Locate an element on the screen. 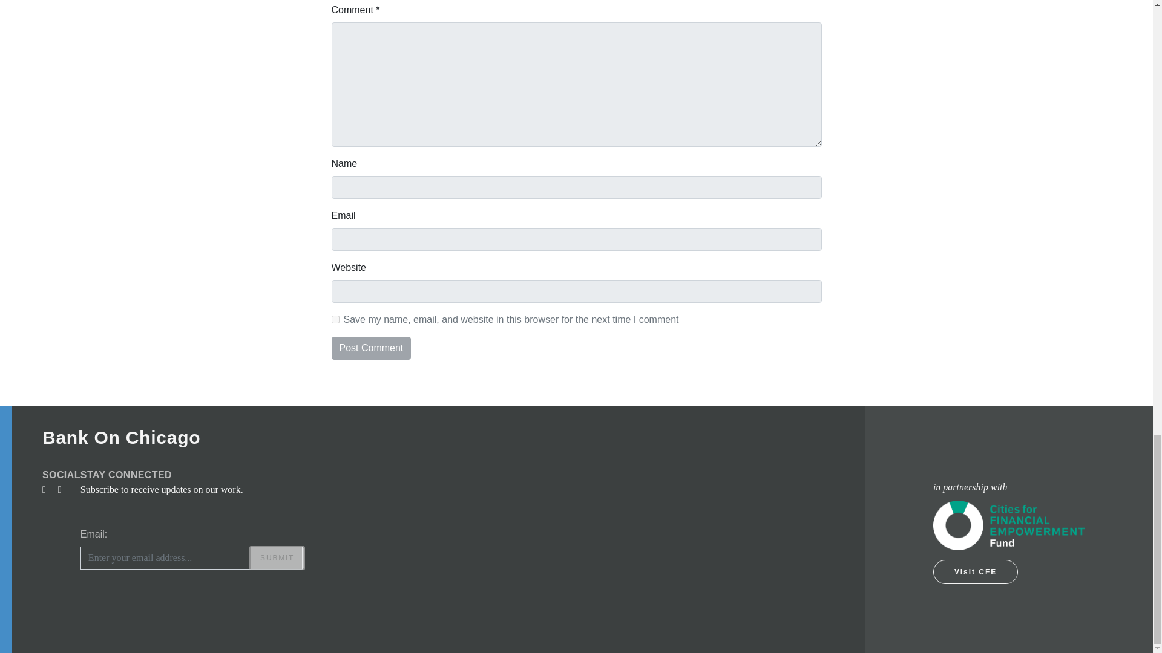 The image size is (1162, 653). Post Comment is located at coordinates (371, 348).